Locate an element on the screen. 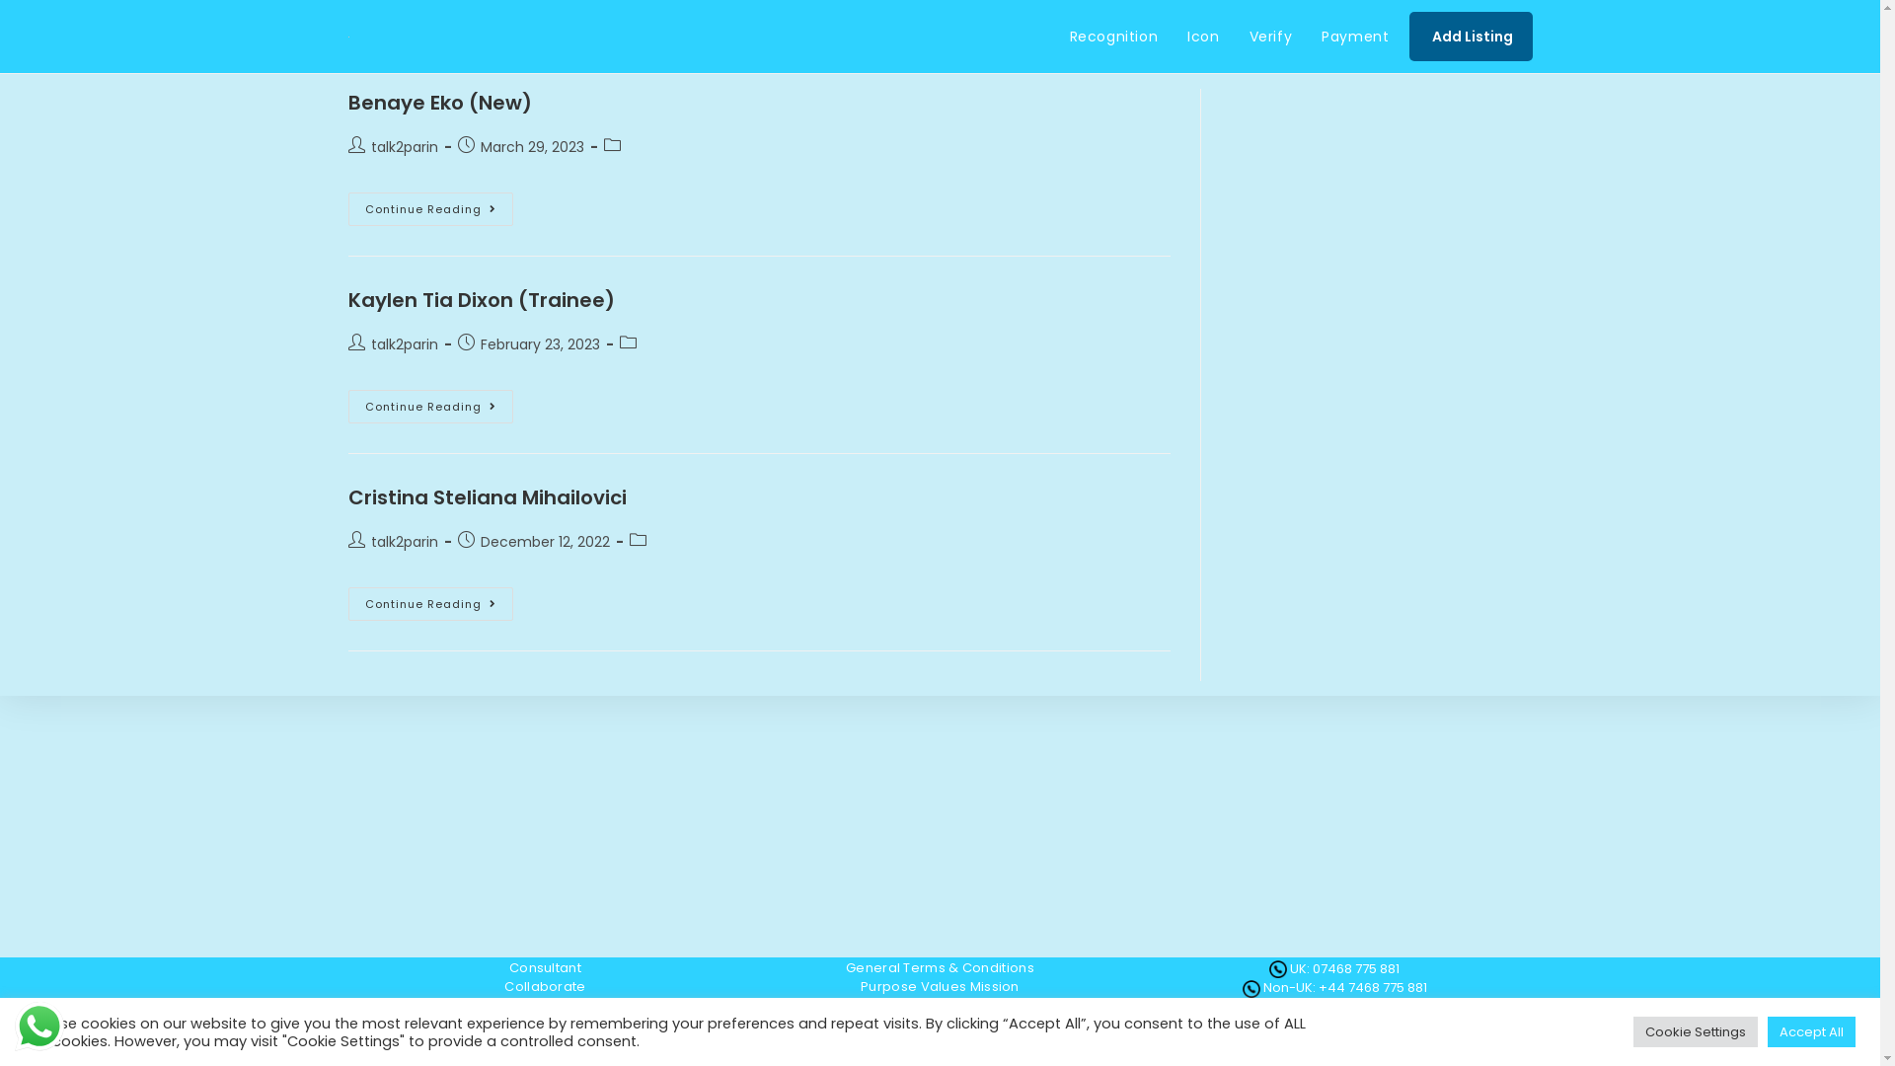 This screenshot has width=1895, height=1066. Listen is located at coordinates (546, 1006).